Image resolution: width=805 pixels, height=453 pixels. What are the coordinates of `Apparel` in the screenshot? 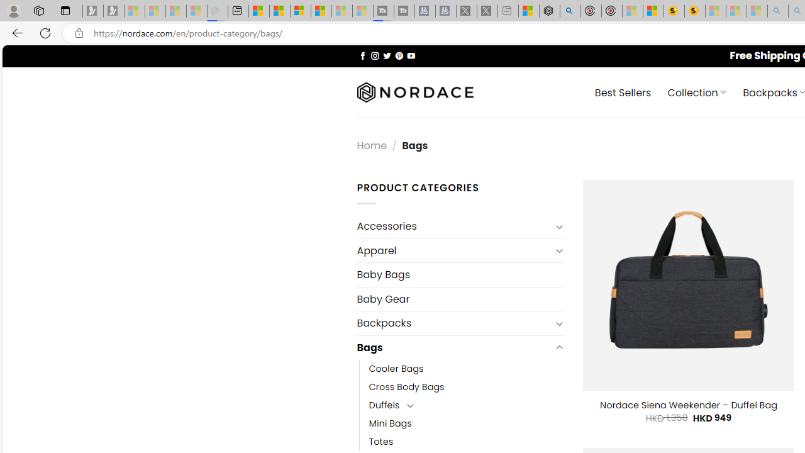 It's located at (454, 250).